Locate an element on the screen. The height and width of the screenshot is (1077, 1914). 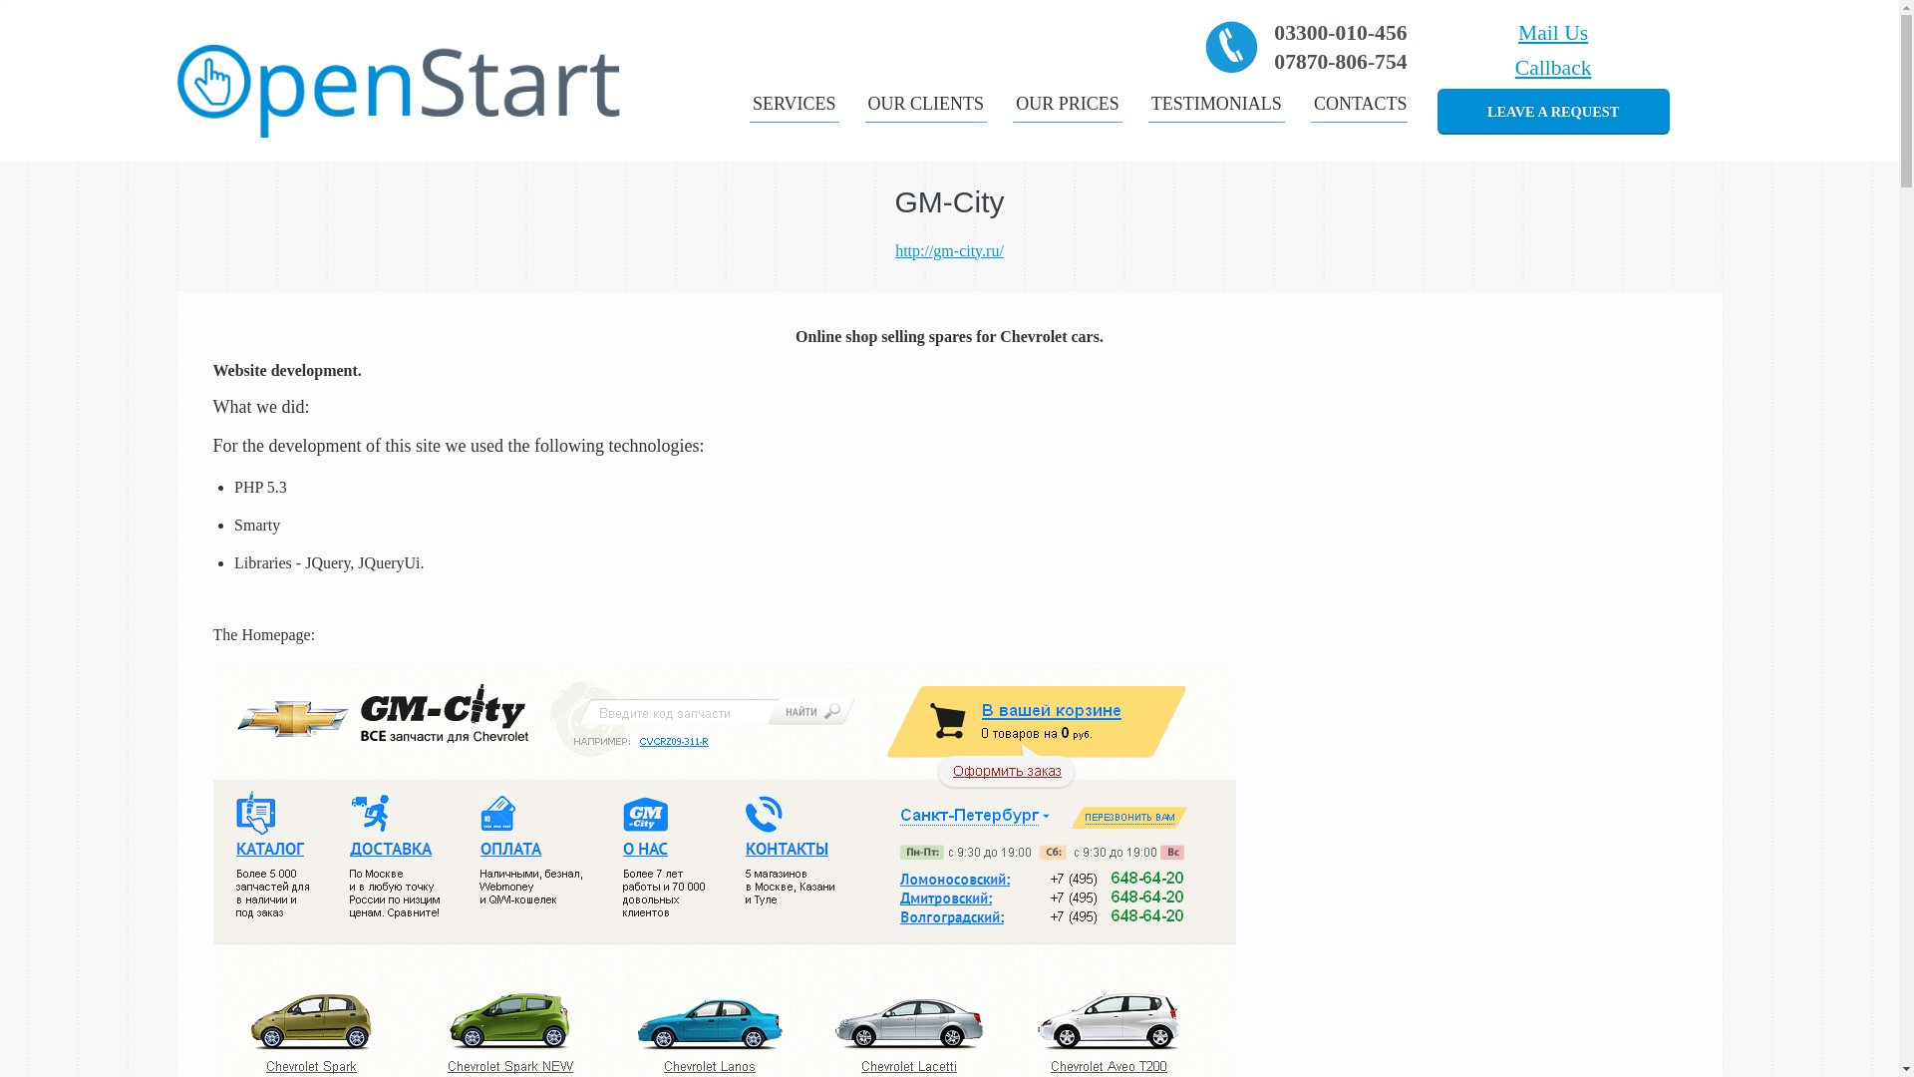
OUR CLIENTS is located at coordinates (925, 104).